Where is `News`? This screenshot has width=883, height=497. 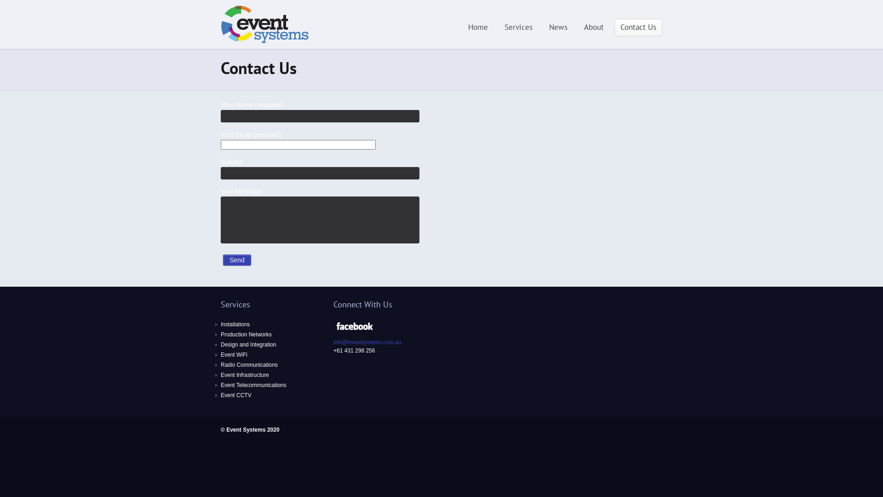
News is located at coordinates (558, 28).